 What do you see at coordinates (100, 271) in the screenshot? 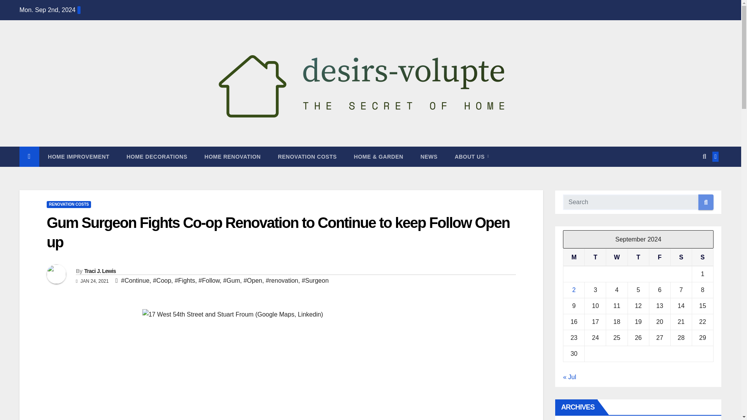
I see `Traci J. Lewis` at bounding box center [100, 271].